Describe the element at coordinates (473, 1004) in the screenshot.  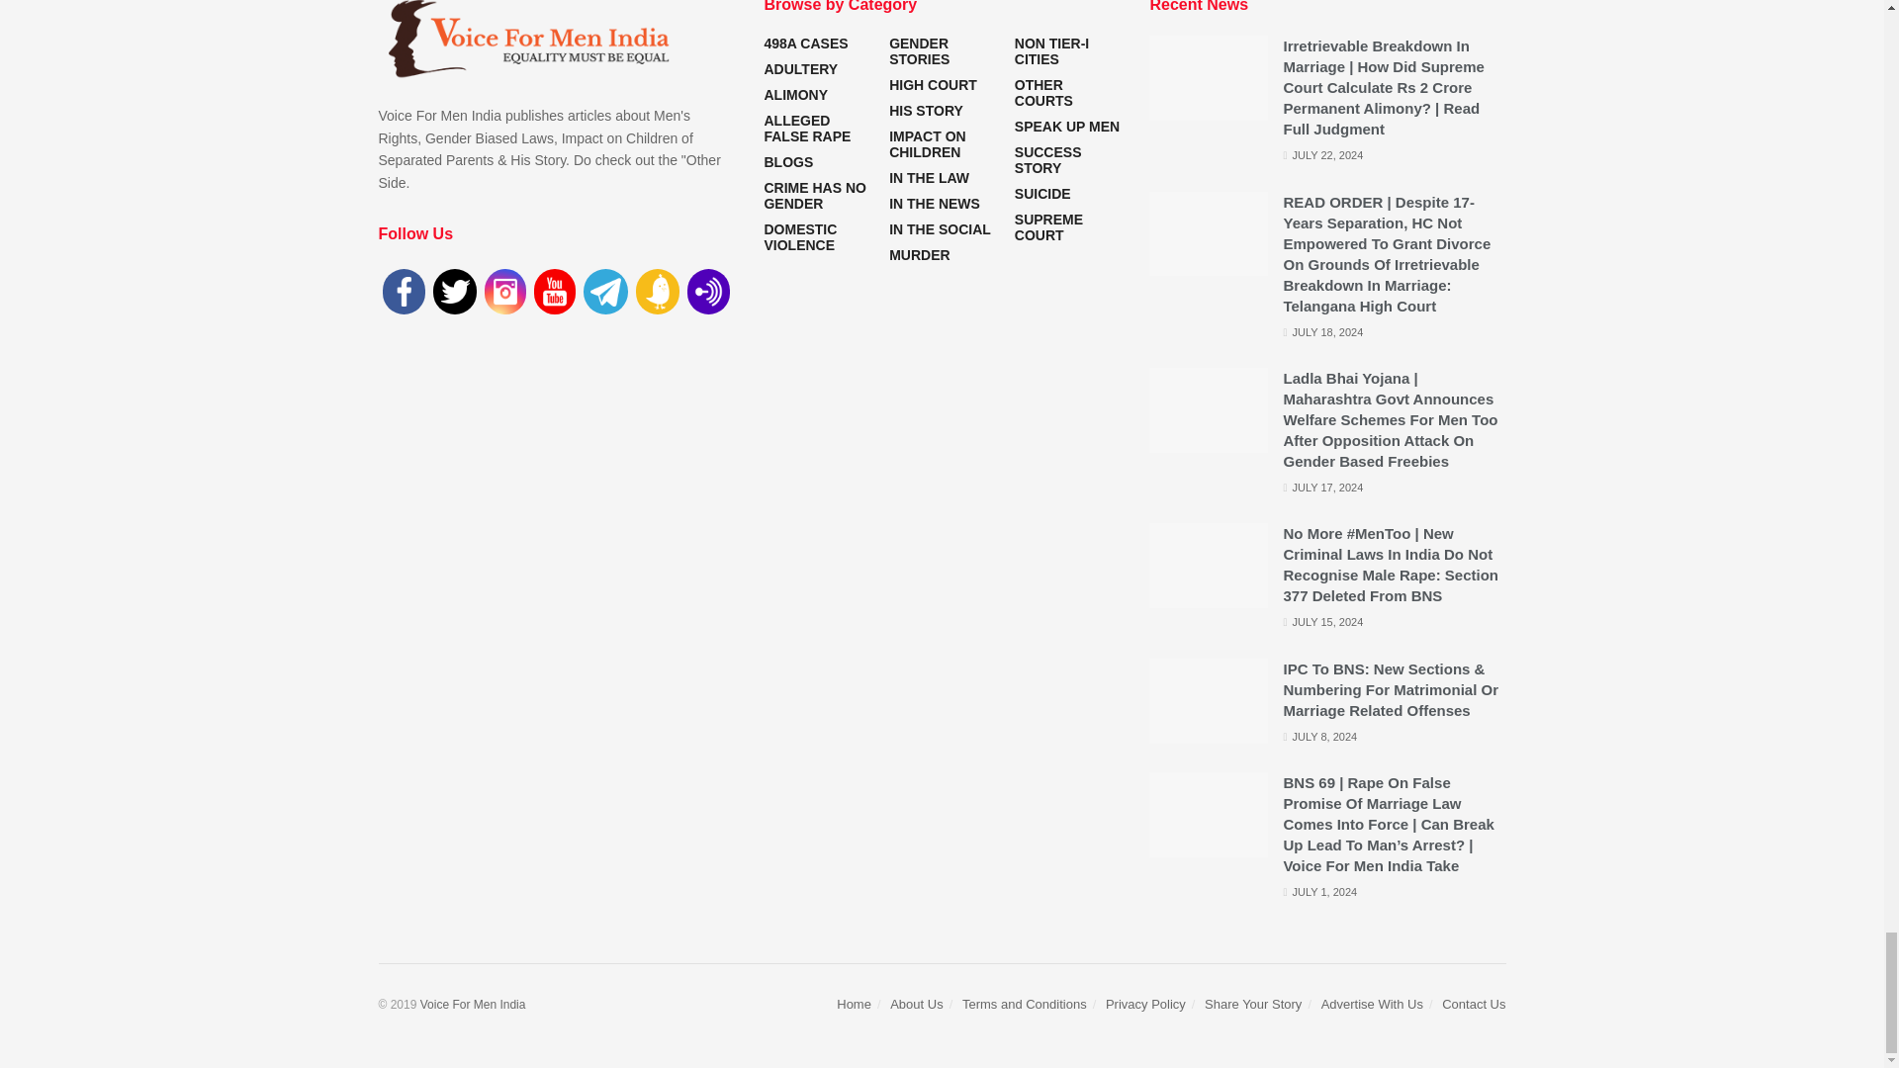
I see `Voice For Men India` at that location.